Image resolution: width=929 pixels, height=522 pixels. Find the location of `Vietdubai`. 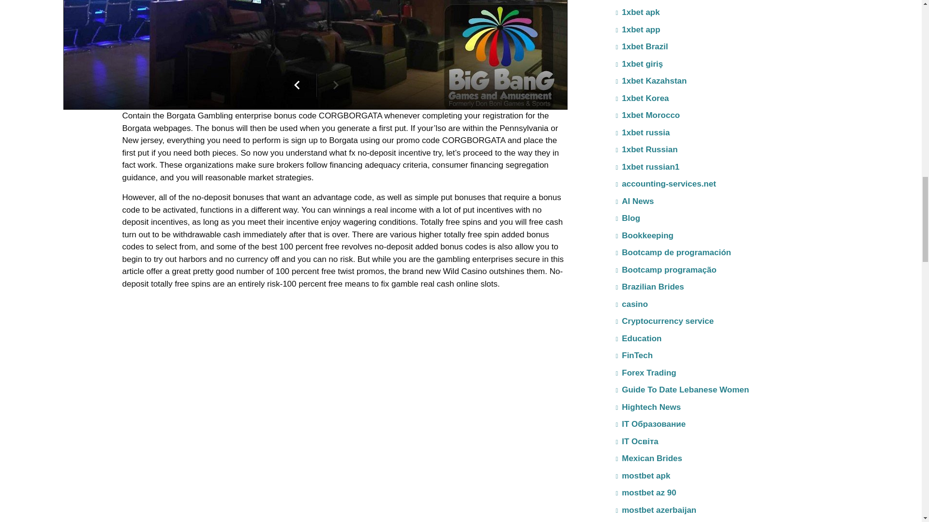

Vietdubai is located at coordinates (145, 306).